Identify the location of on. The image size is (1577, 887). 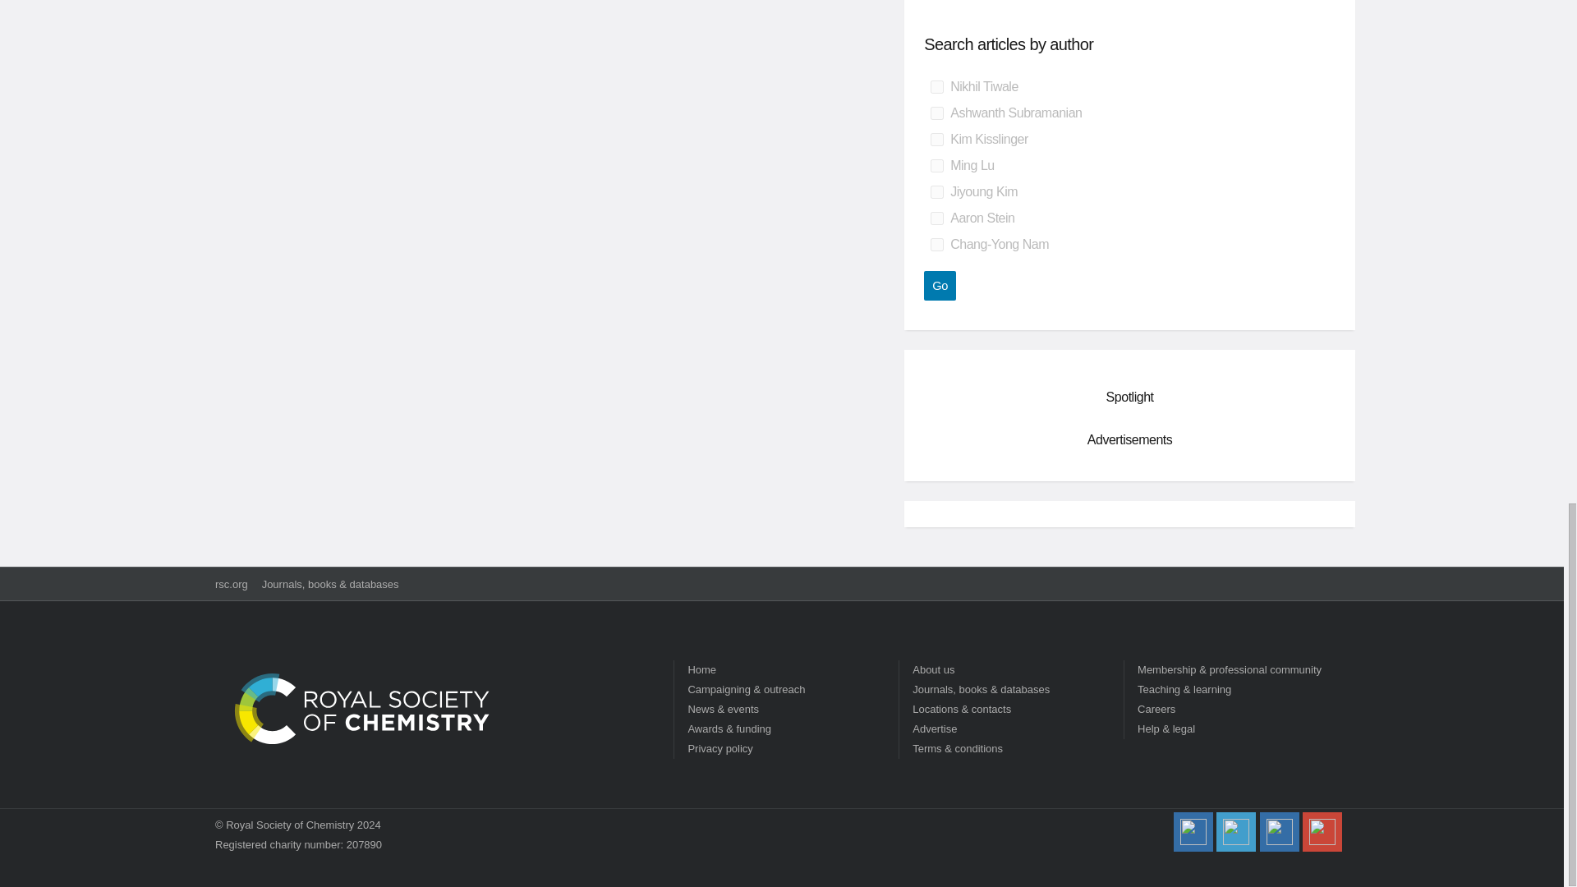
(936, 87).